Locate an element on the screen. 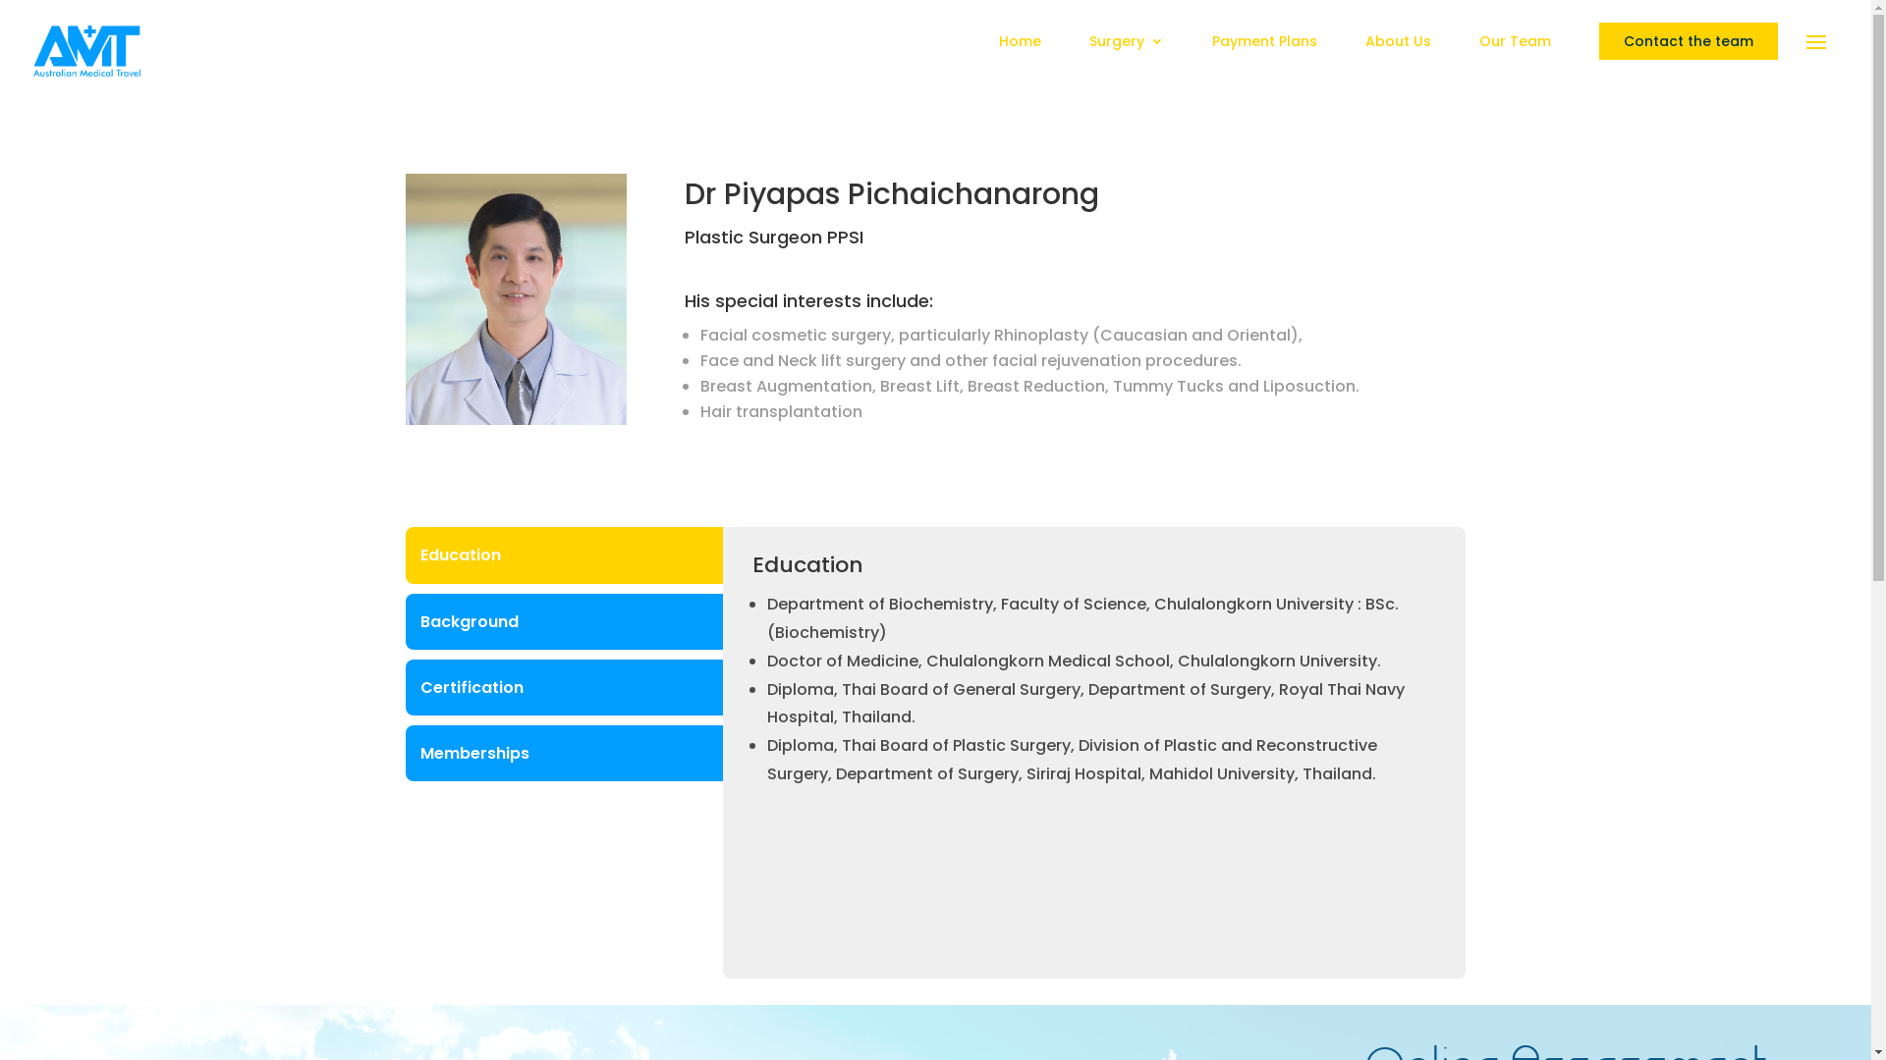 The width and height of the screenshot is (1886, 1060). Education is located at coordinates (564, 556).